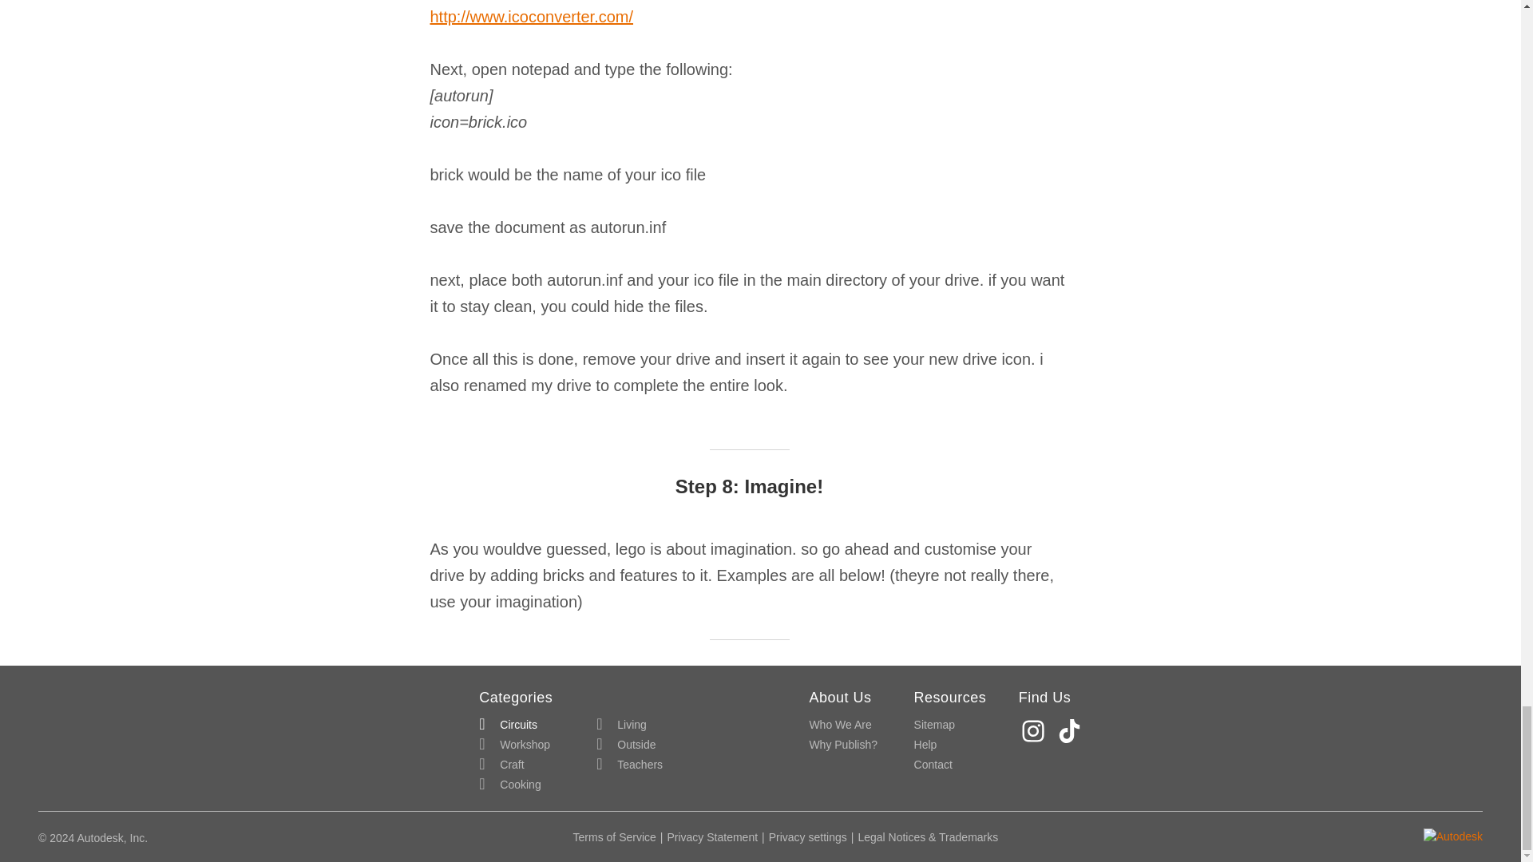 Image resolution: width=1533 pixels, height=862 pixels. I want to click on Craft, so click(501, 765).